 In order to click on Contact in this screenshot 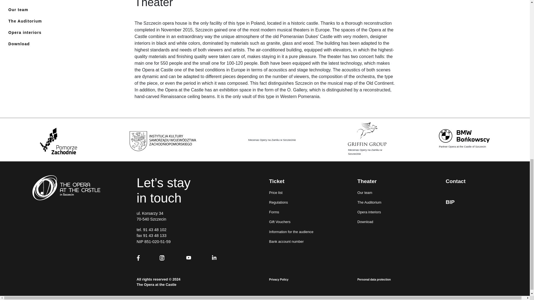, I will do `click(25, 1)`.